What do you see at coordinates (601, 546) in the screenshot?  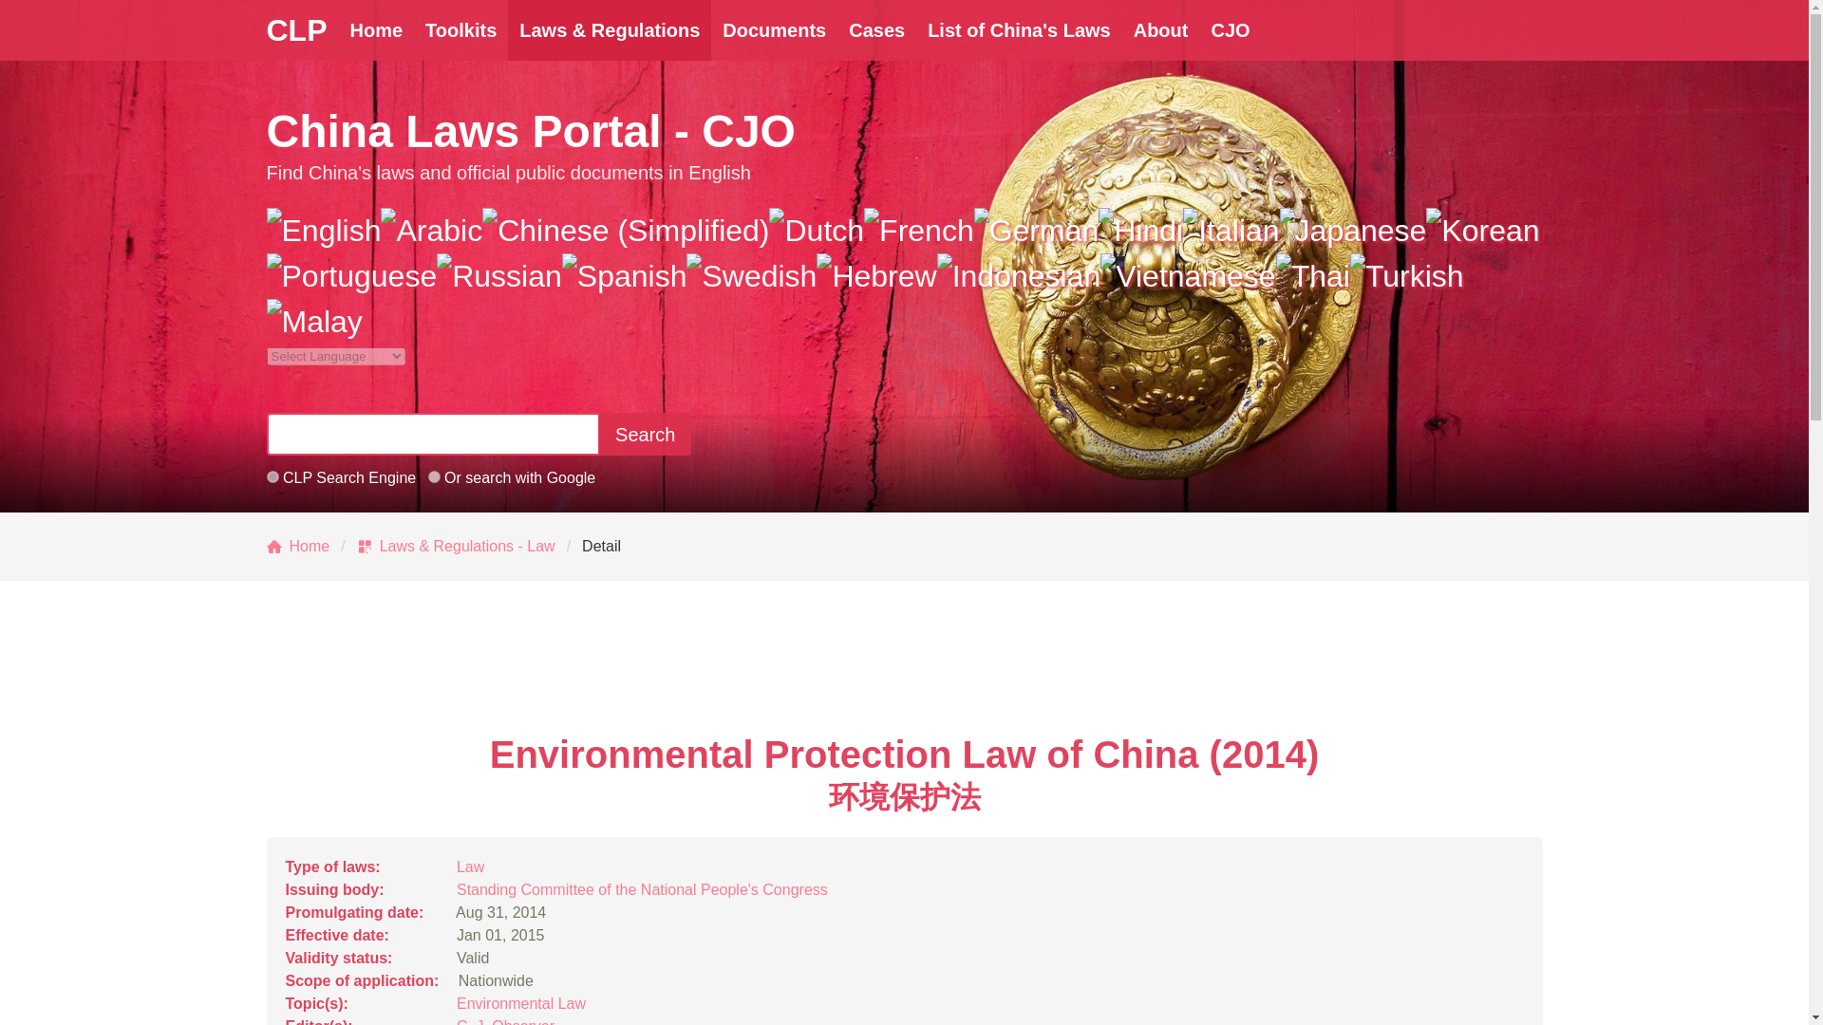 I see `Detail` at bounding box center [601, 546].